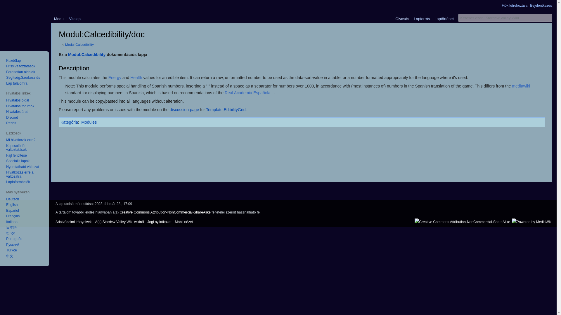 This screenshot has height=315, width=561. What do you see at coordinates (184, 110) in the screenshot?
I see `discussion page` at bounding box center [184, 110].